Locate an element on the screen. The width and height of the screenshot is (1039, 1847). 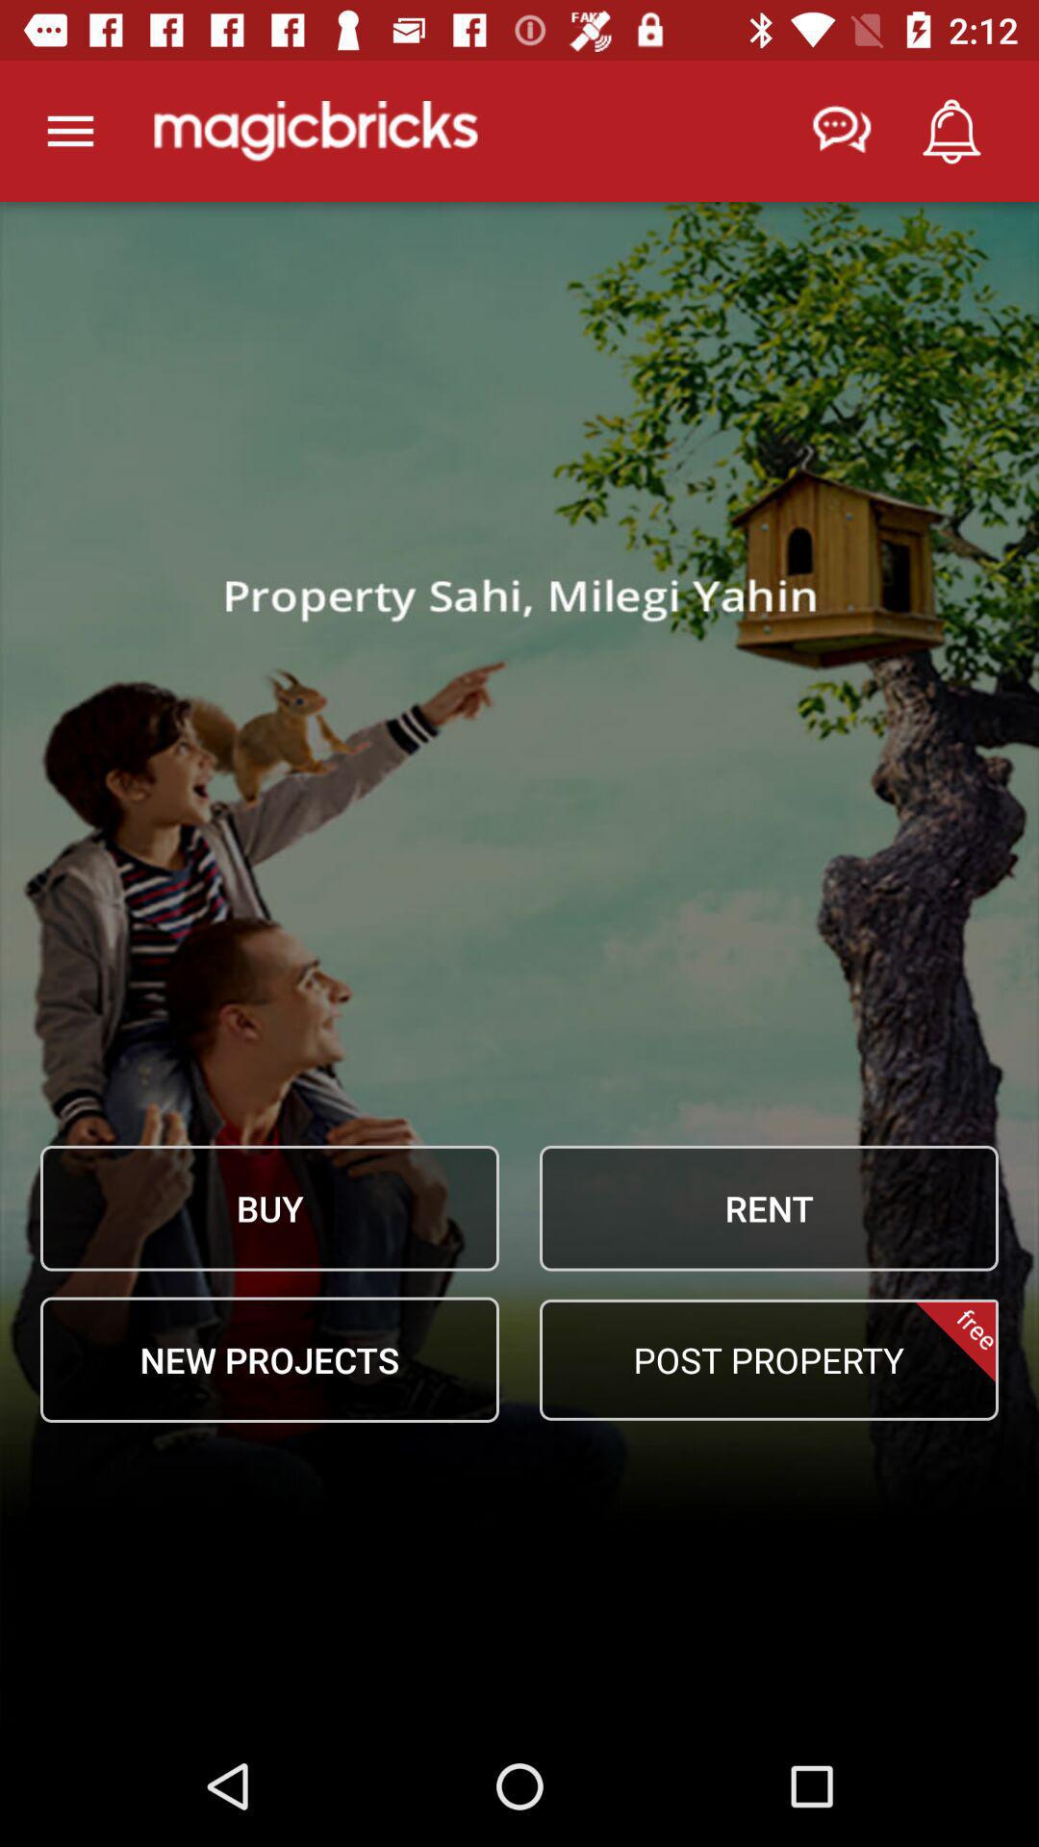
select the item on the left is located at coordinates (269, 1208).